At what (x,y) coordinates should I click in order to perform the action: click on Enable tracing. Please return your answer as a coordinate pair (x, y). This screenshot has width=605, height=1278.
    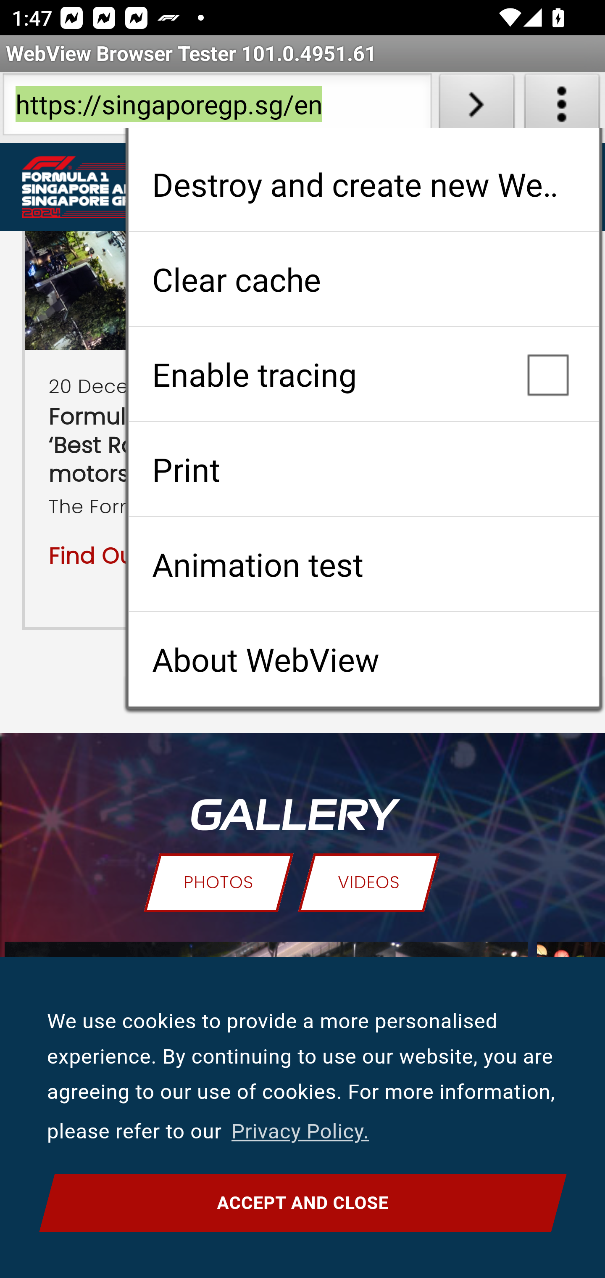
    Looking at the image, I should click on (363, 374).